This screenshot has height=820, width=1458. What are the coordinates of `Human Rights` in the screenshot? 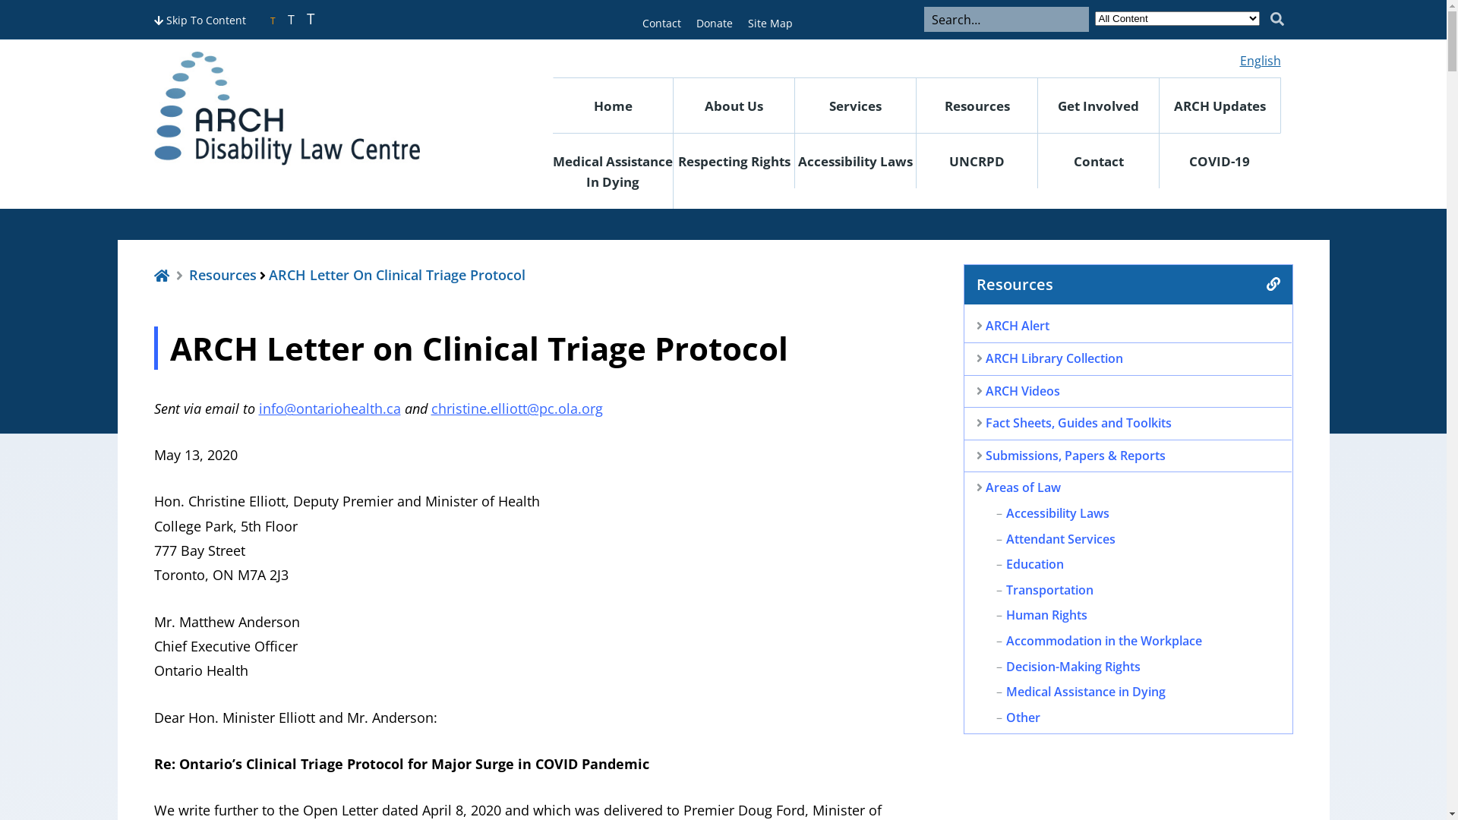 It's located at (1046, 615).